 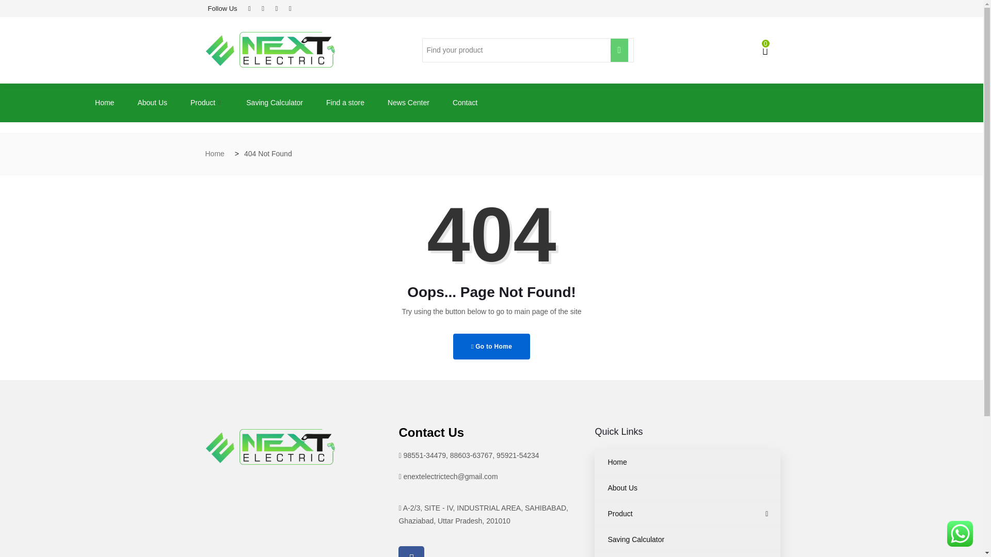 I want to click on News Center, so click(x=410, y=102).